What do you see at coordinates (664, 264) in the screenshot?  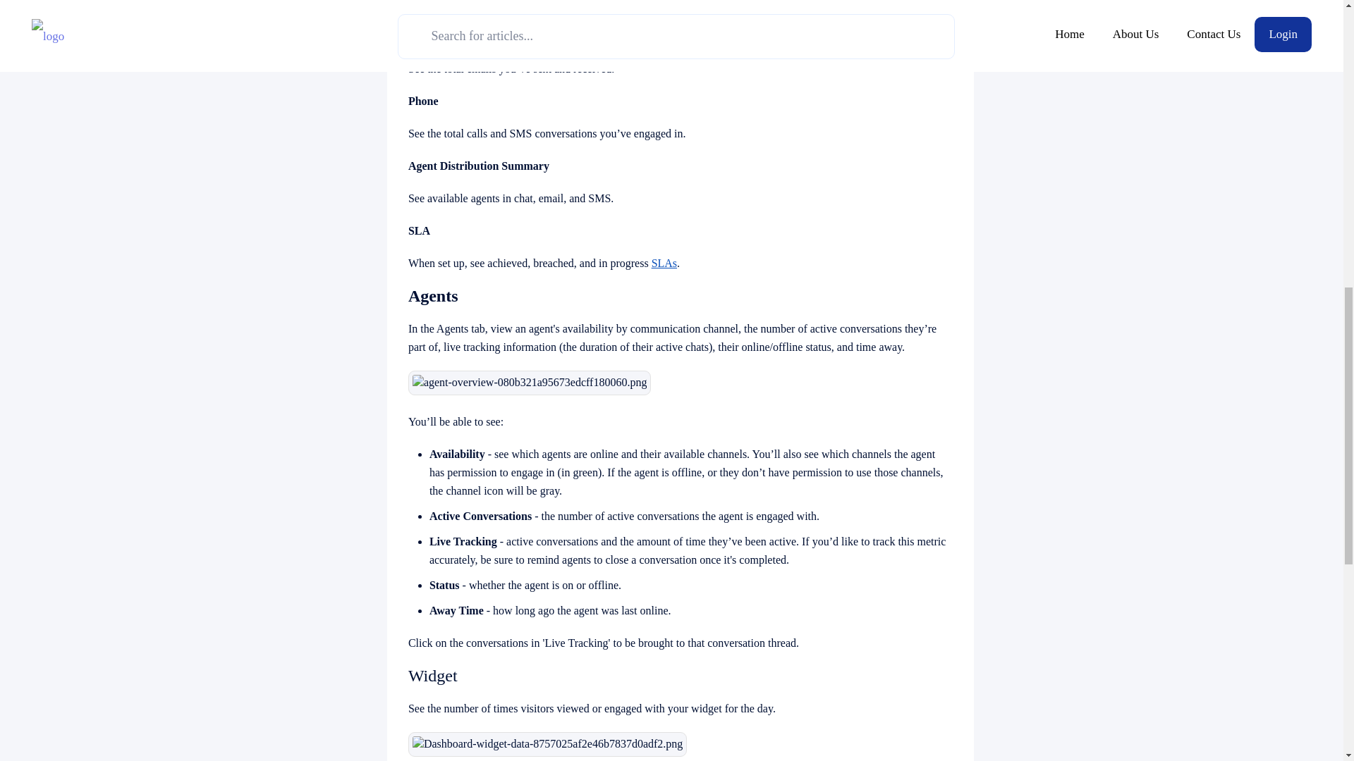 I see `SLAs` at bounding box center [664, 264].